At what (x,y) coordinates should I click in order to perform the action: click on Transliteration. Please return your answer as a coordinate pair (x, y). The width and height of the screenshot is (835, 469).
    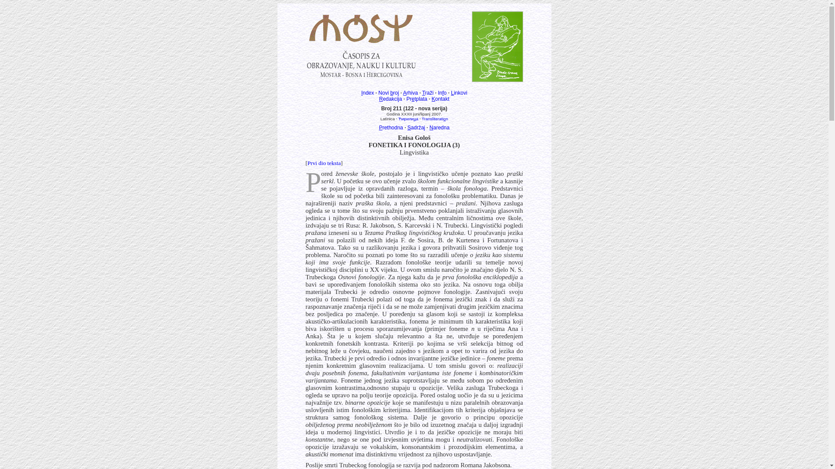
    Looking at the image, I should click on (435, 119).